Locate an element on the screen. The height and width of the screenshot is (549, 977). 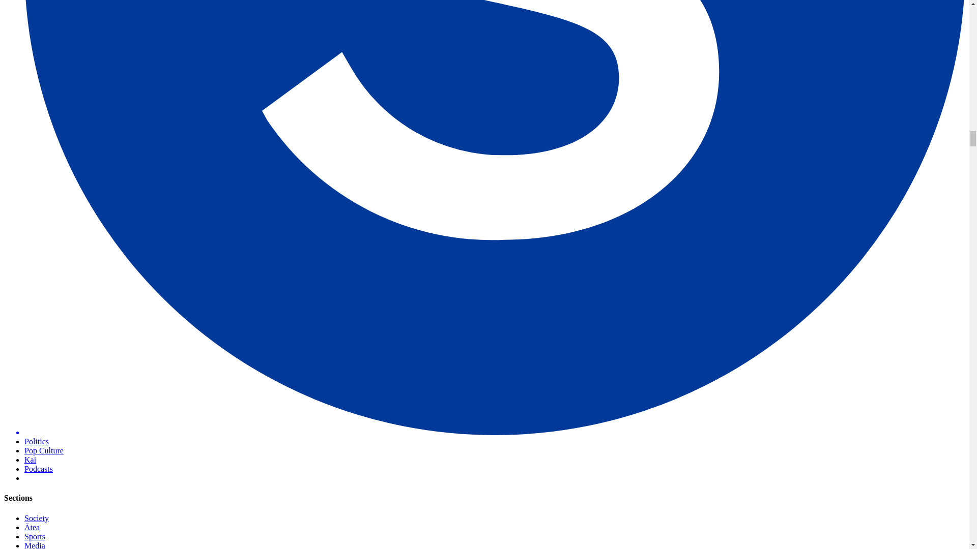
Kai is located at coordinates (31, 460).